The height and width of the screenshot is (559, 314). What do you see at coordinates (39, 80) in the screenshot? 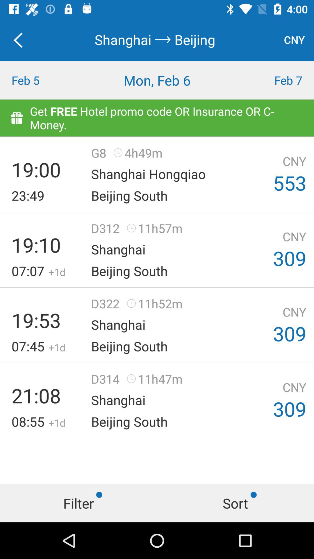
I see `open the icon to the left of mon, feb 6 icon` at bounding box center [39, 80].